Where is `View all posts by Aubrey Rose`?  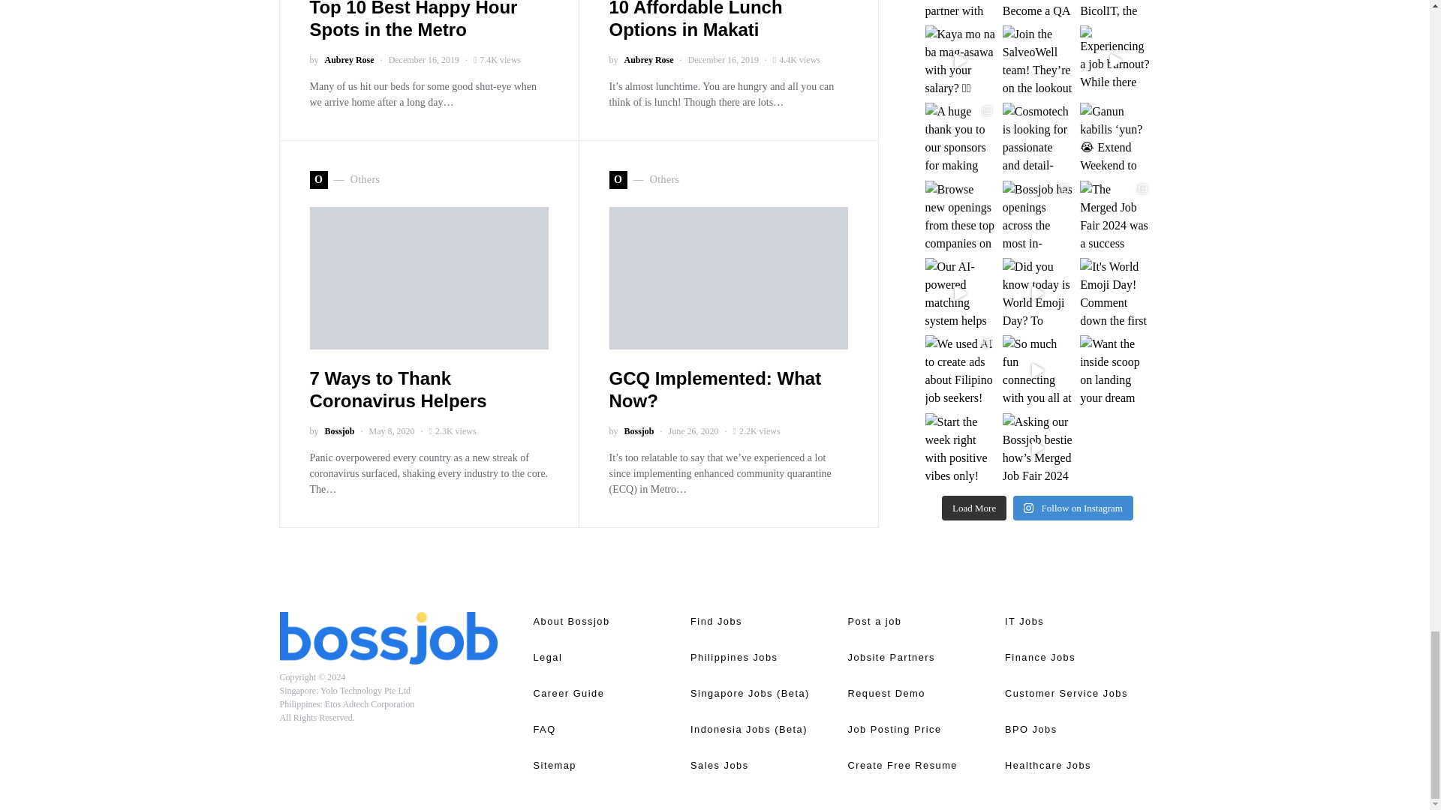 View all posts by Aubrey Rose is located at coordinates (648, 60).